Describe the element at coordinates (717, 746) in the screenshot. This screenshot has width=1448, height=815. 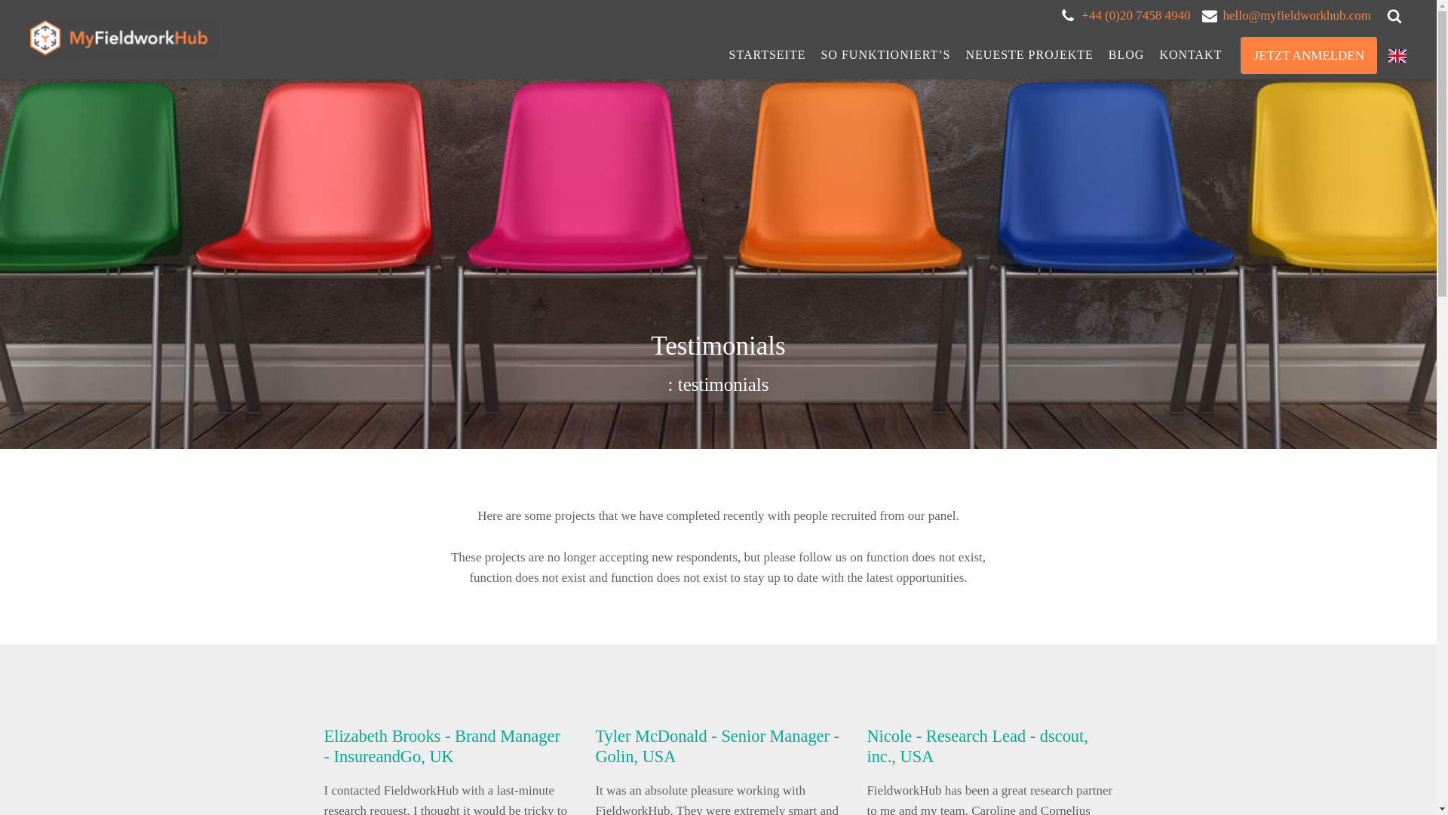
I see `Tyler McDonald - Senior Manager - Golin, USA` at that location.